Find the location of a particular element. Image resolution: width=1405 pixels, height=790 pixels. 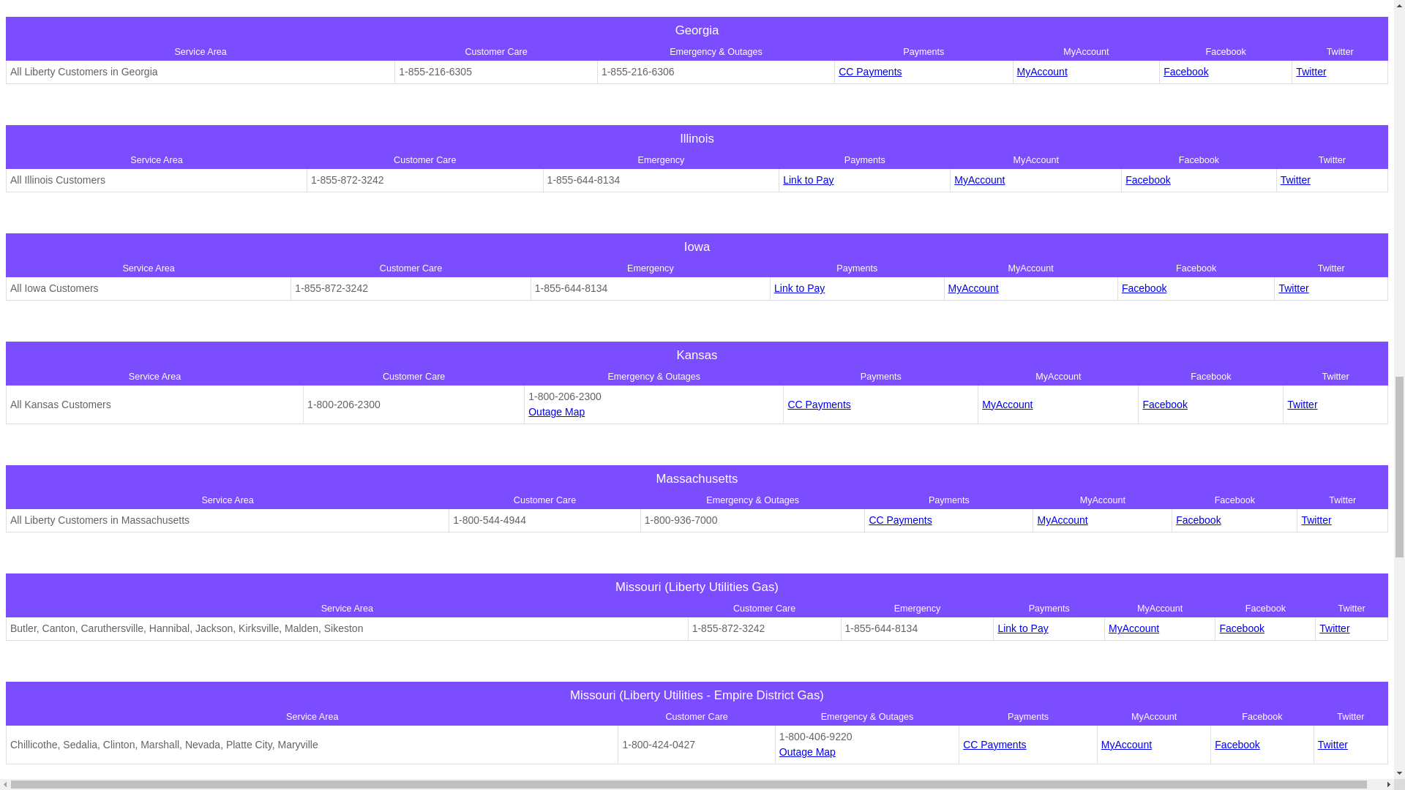

CC Payments is located at coordinates (870, 71).